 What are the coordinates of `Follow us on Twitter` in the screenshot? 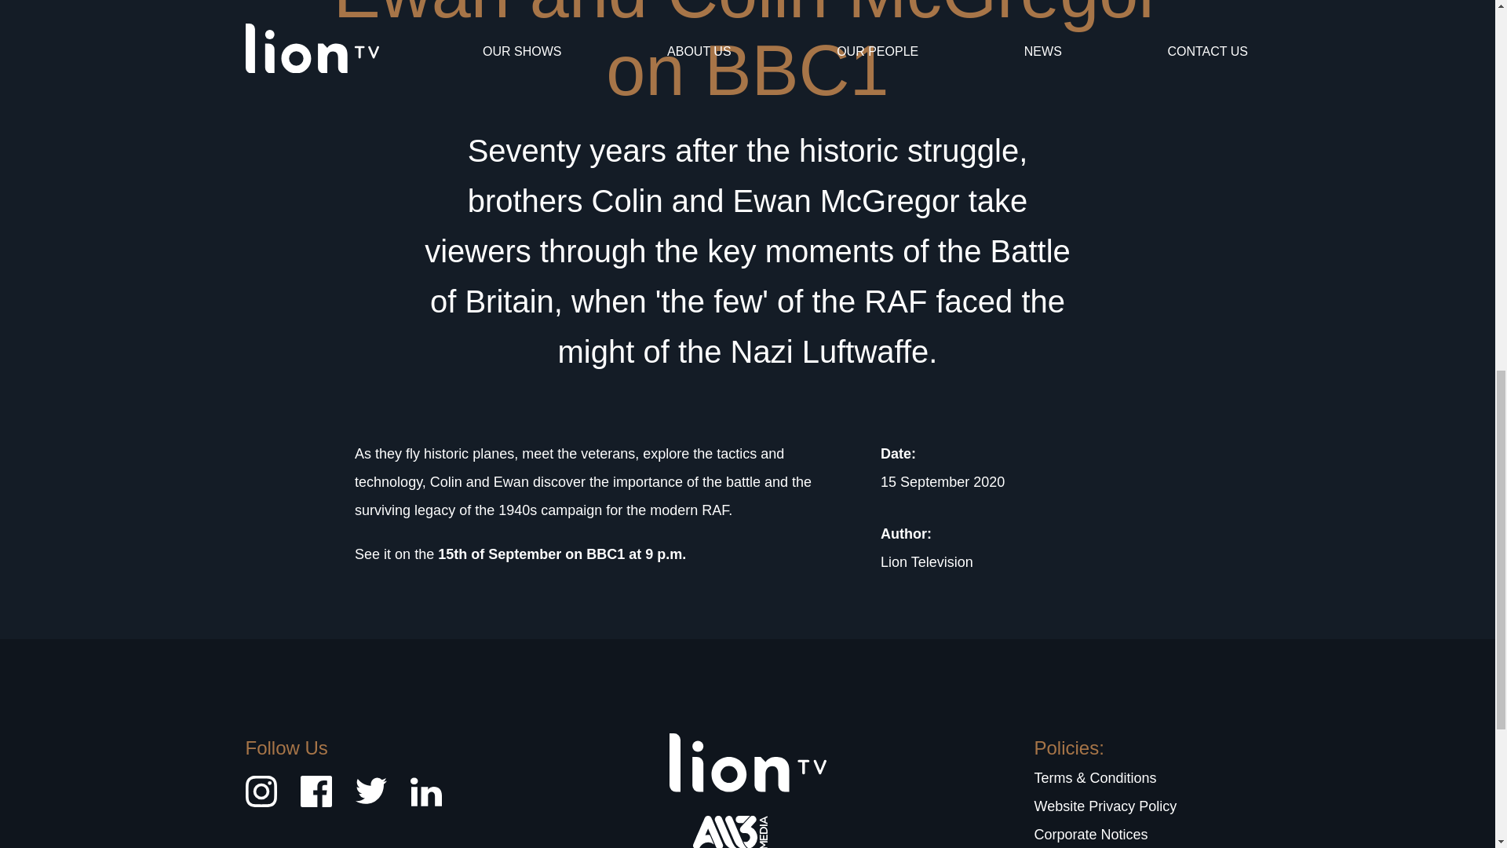 It's located at (370, 804).